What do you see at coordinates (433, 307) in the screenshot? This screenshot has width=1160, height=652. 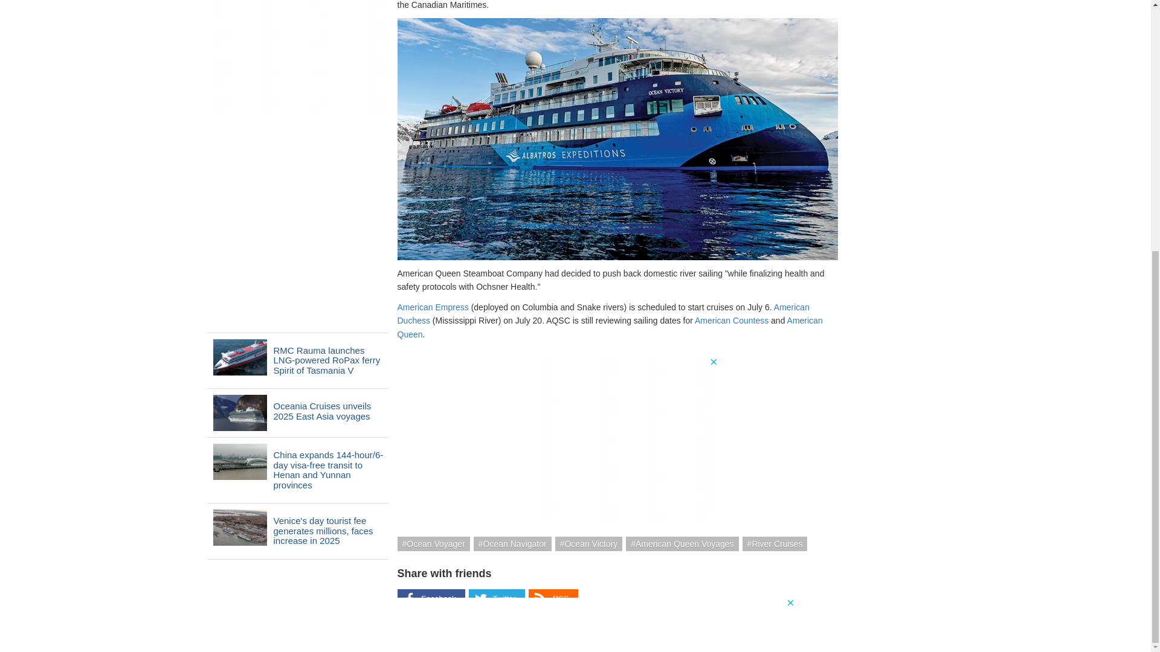 I see `American Empress` at bounding box center [433, 307].